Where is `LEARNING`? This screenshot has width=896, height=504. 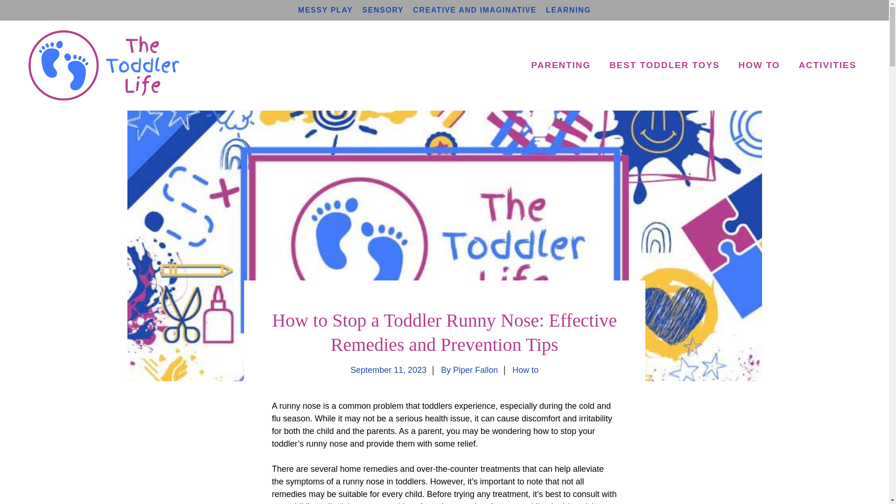 LEARNING is located at coordinates (568, 10).